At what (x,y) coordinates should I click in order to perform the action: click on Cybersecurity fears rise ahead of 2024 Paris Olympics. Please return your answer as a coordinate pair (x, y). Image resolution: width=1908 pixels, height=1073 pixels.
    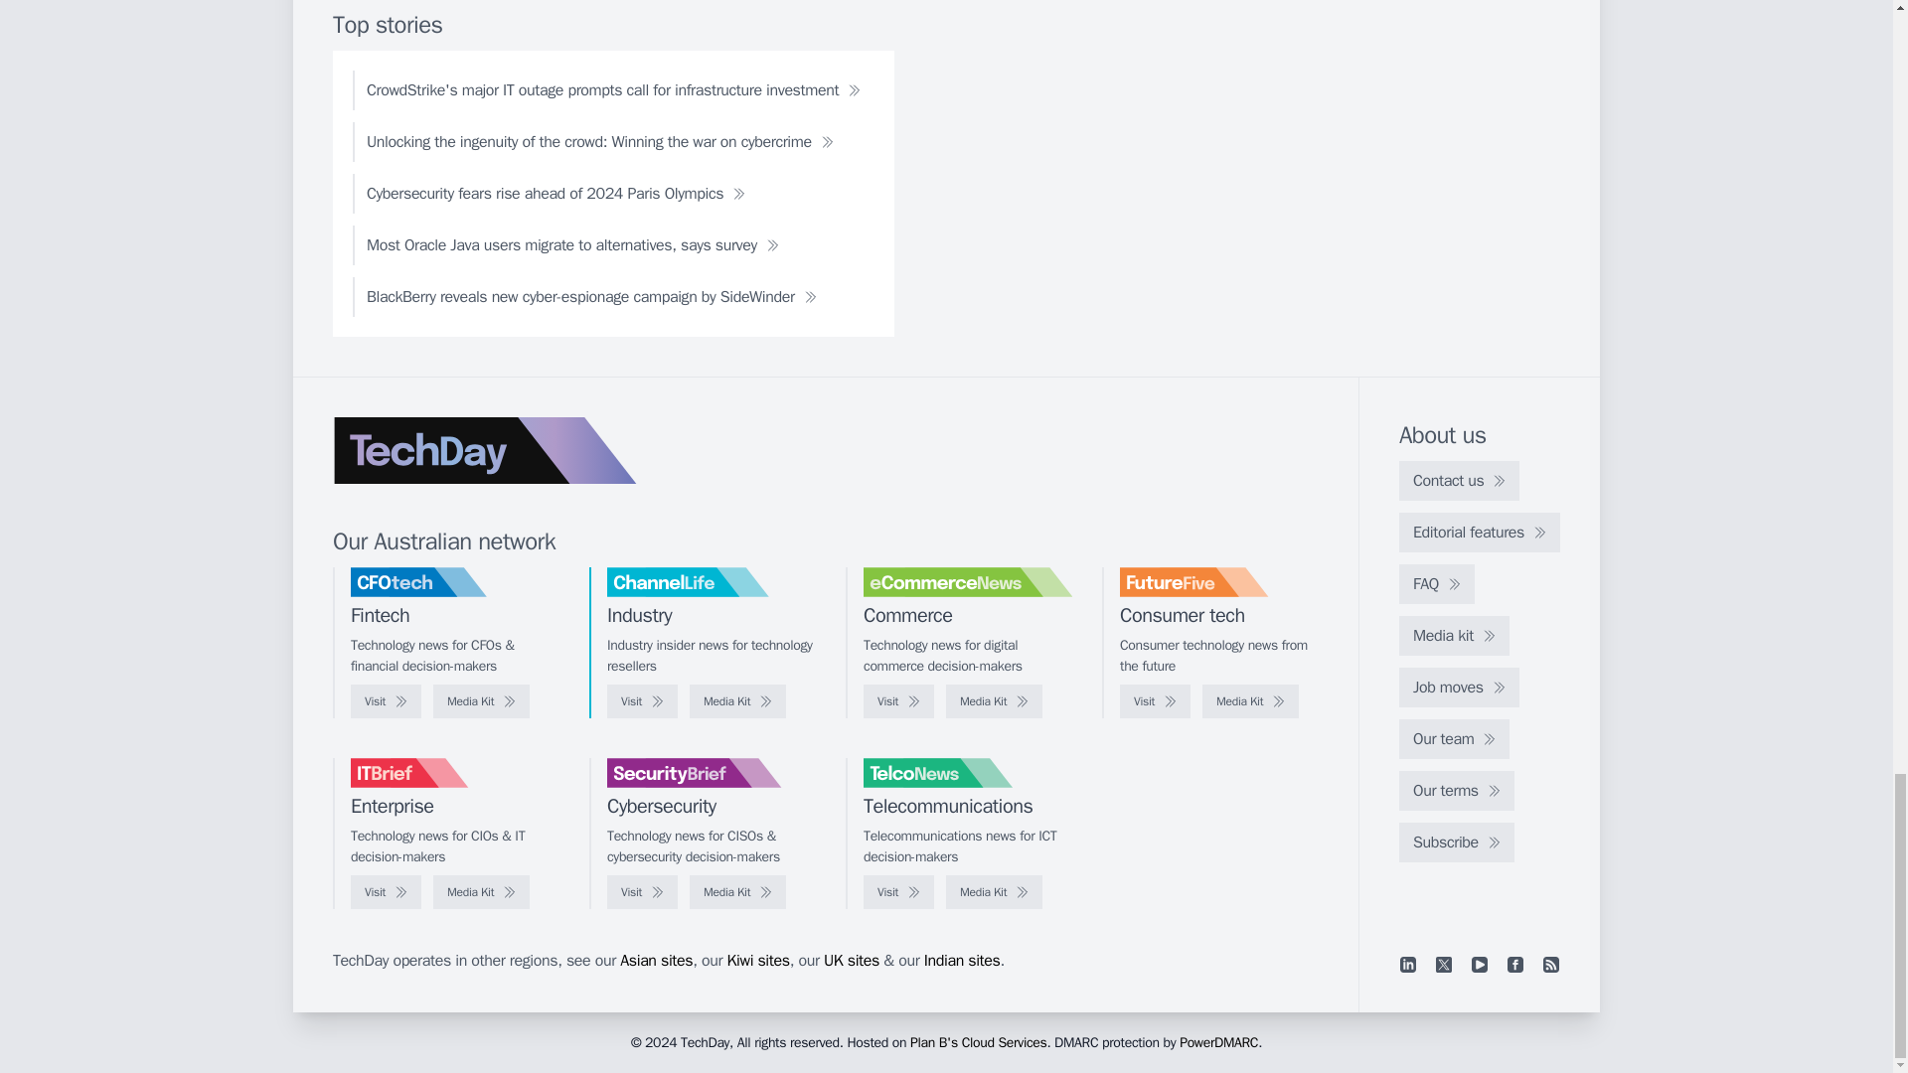
    Looking at the image, I should click on (556, 193).